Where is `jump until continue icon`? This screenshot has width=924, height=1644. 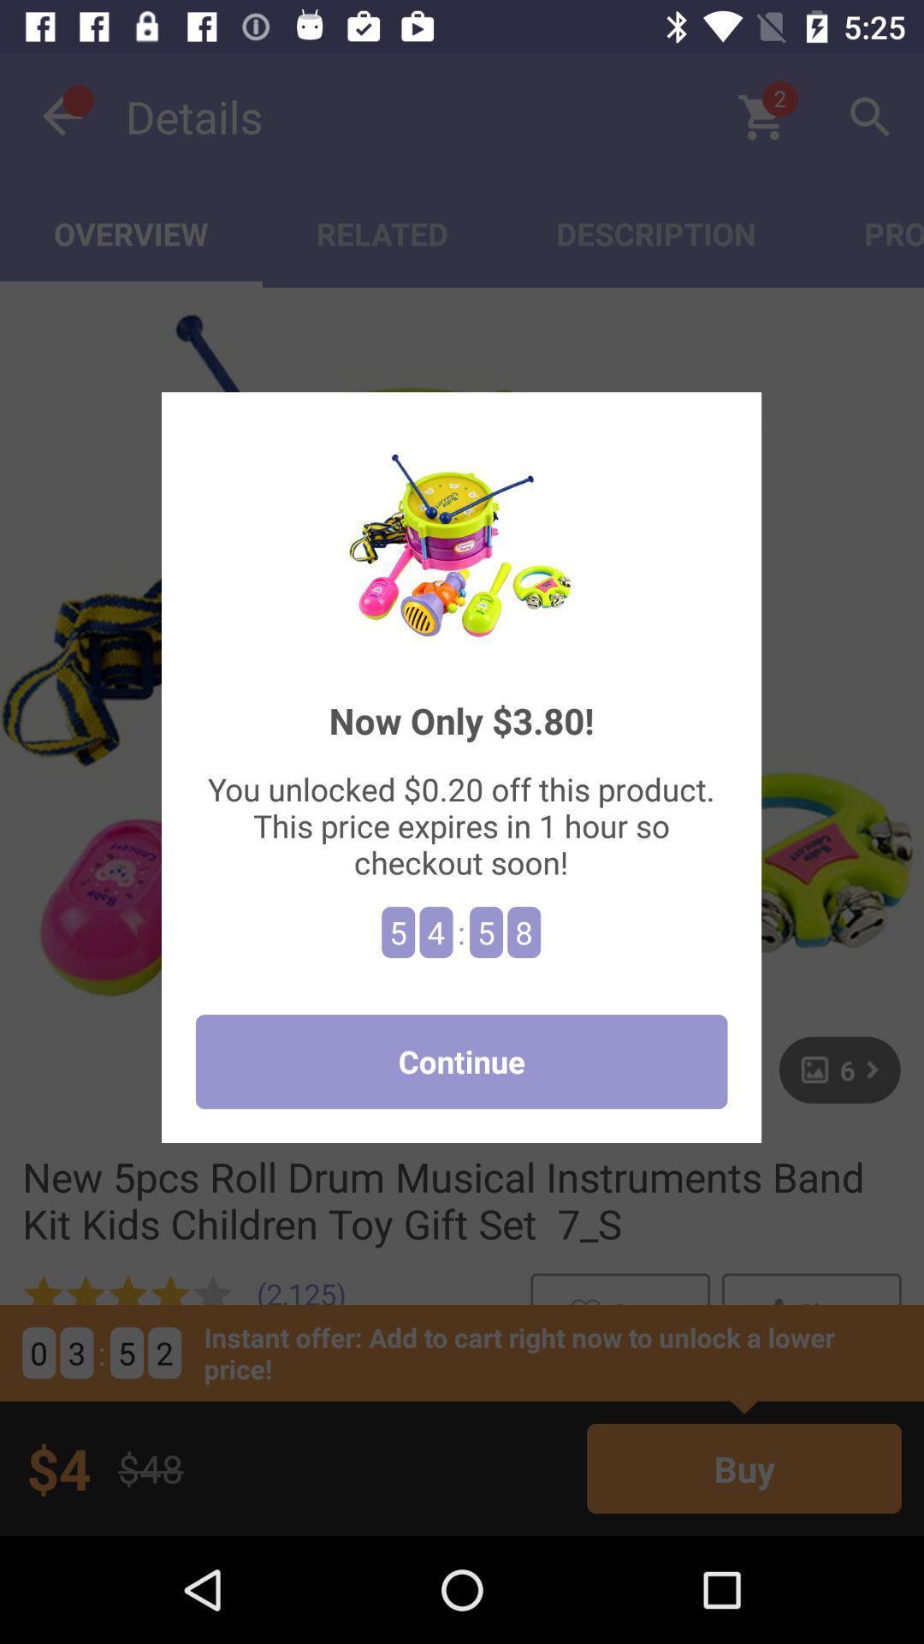
jump until continue icon is located at coordinates (461, 1062).